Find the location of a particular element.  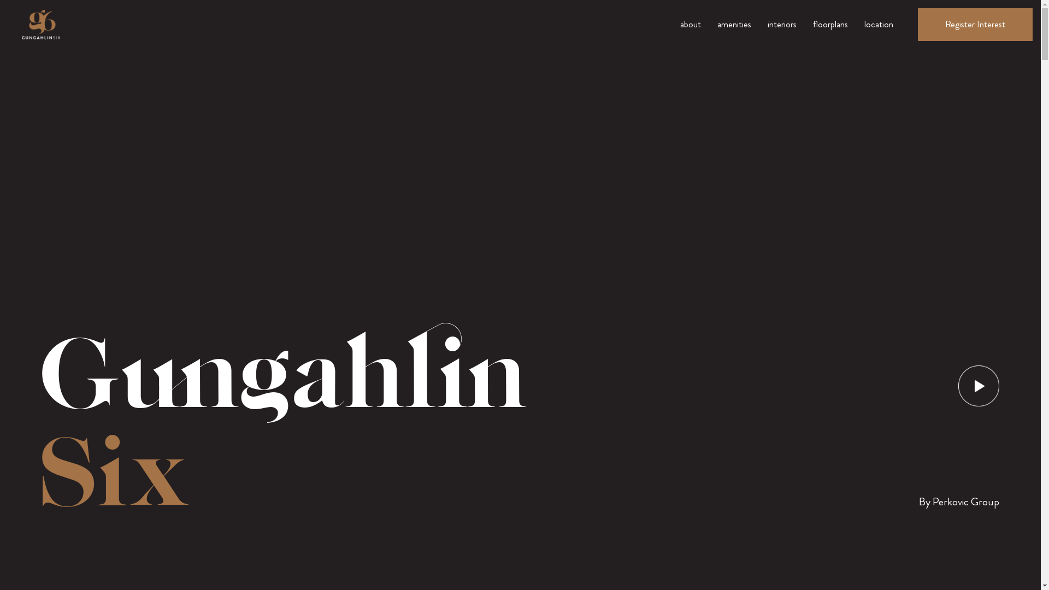

location is located at coordinates (879, 25).